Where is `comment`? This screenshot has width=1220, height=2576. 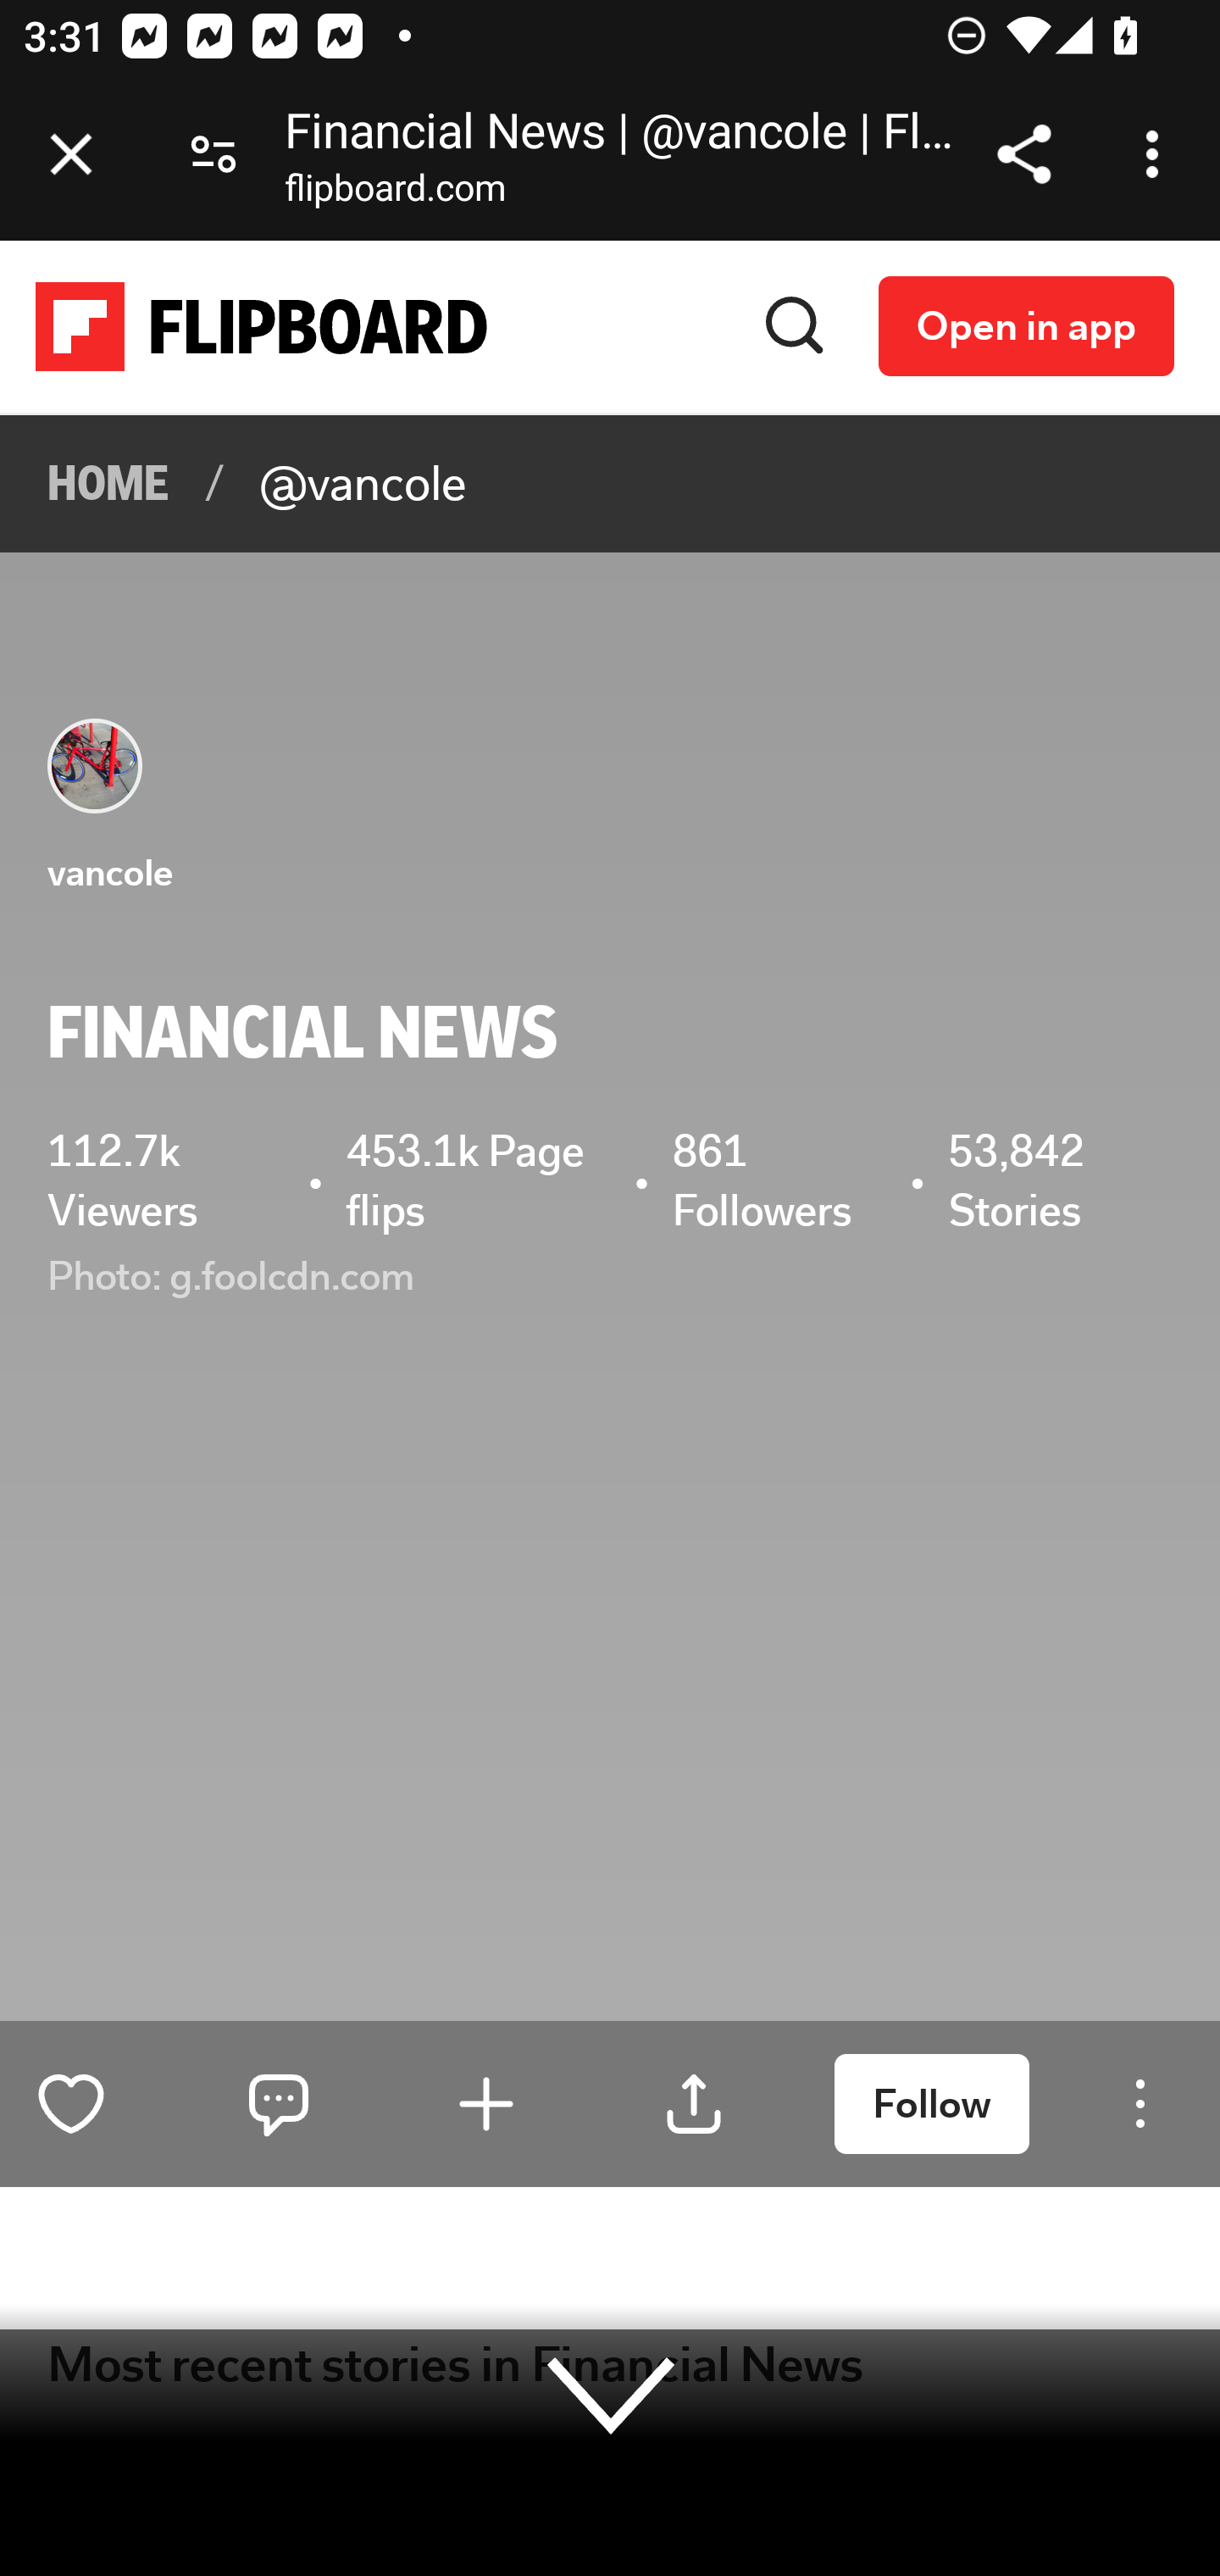
comment is located at coordinates (280, 2103).